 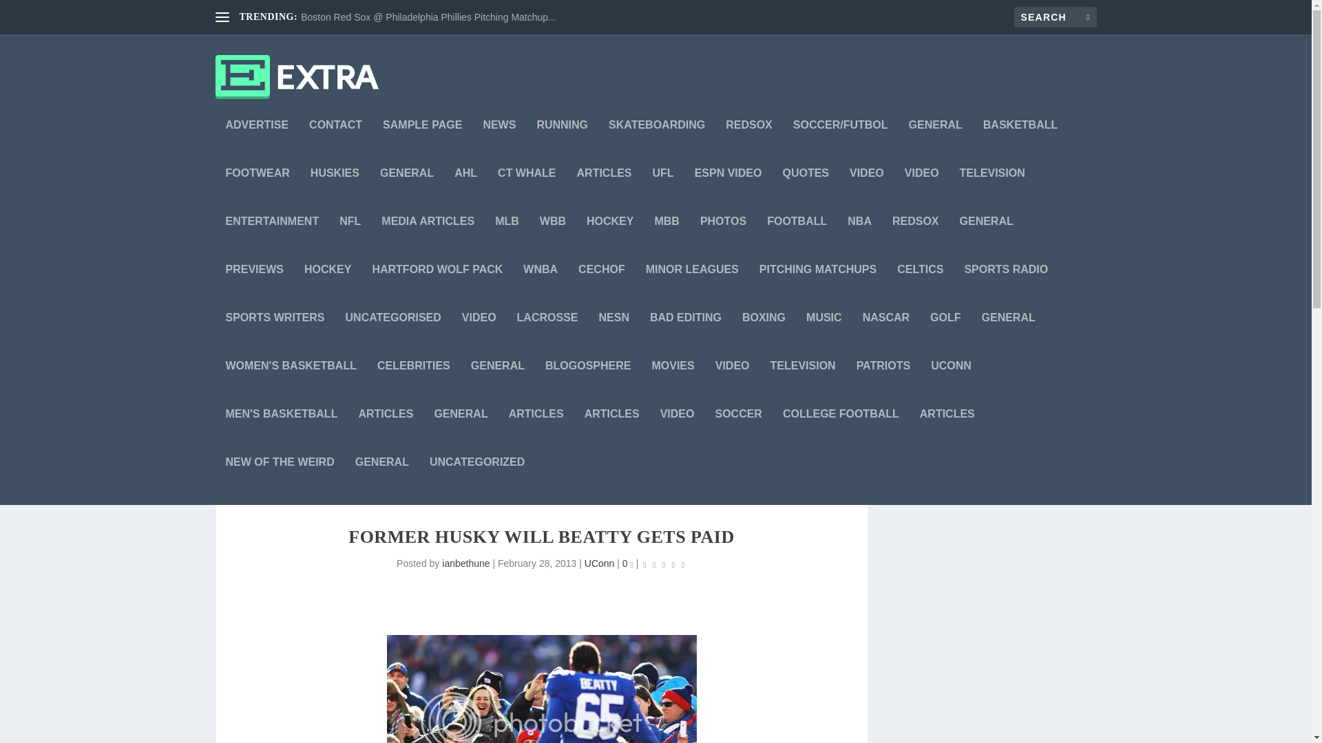 I want to click on SAMPLE PAGE, so click(x=422, y=143).